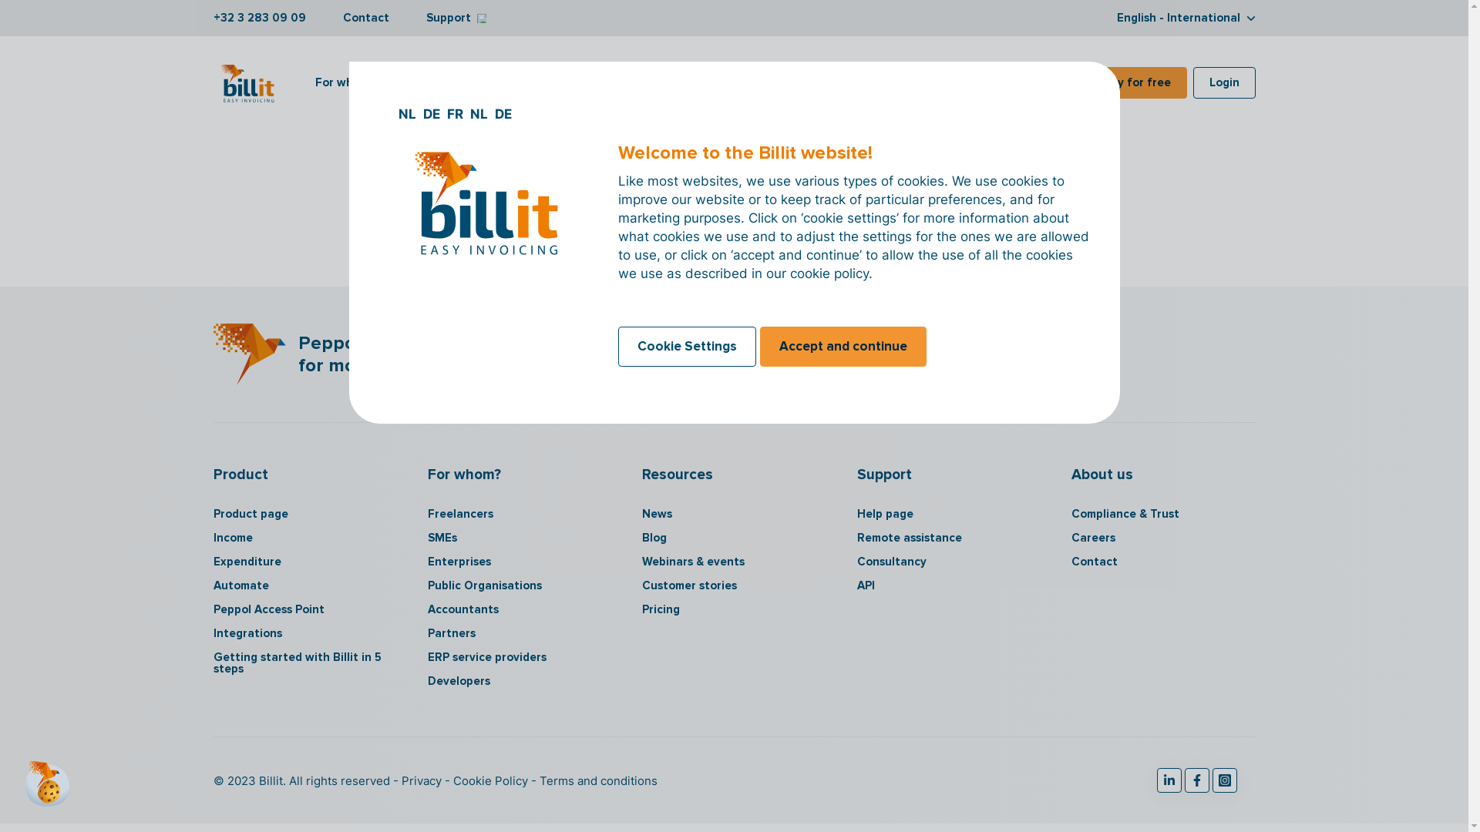 The image size is (1480, 832). I want to click on Pricing, so click(734, 610).